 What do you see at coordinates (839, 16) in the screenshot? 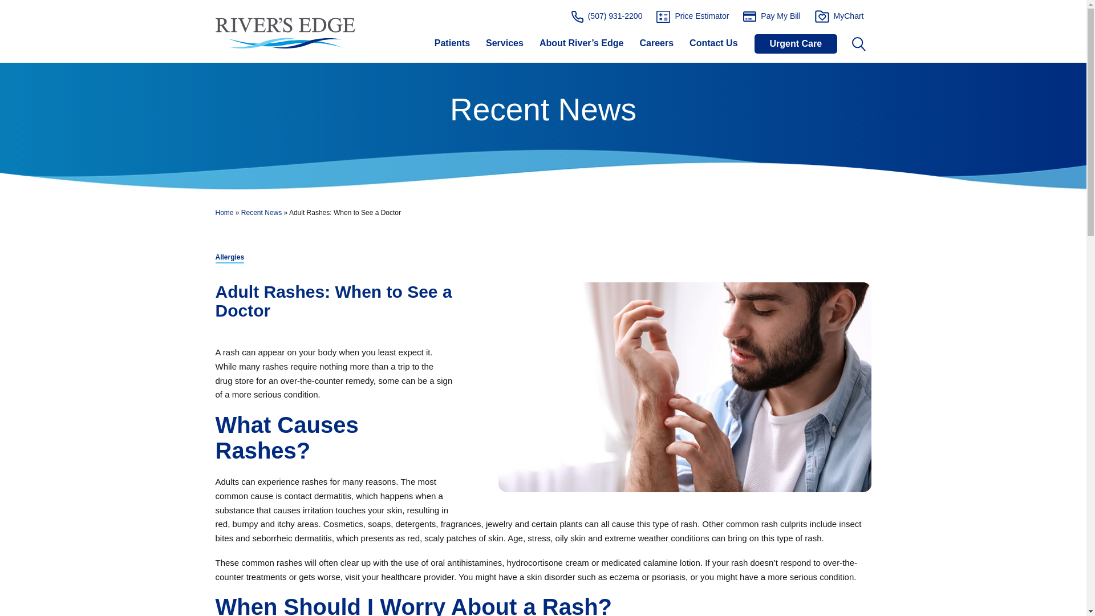
I see `MyChart` at bounding box center [839, 16].